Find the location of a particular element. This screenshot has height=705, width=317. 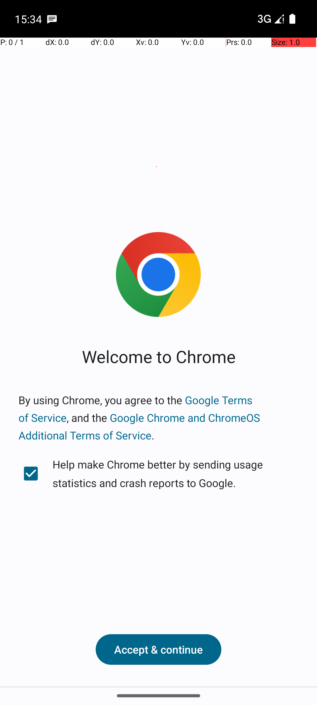

By using Chrome, you agree to the Google Terms of Service, and the Google Chrome and ChromeOS Additional Terms of Service. is located at coordinates (158, 418).